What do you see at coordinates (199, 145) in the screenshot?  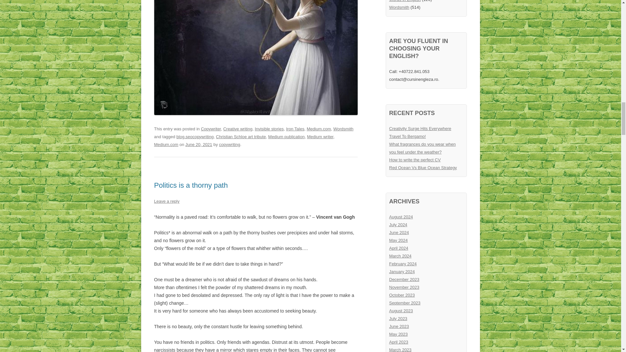 I see `9:18 am` at bounding box center [199, 145].